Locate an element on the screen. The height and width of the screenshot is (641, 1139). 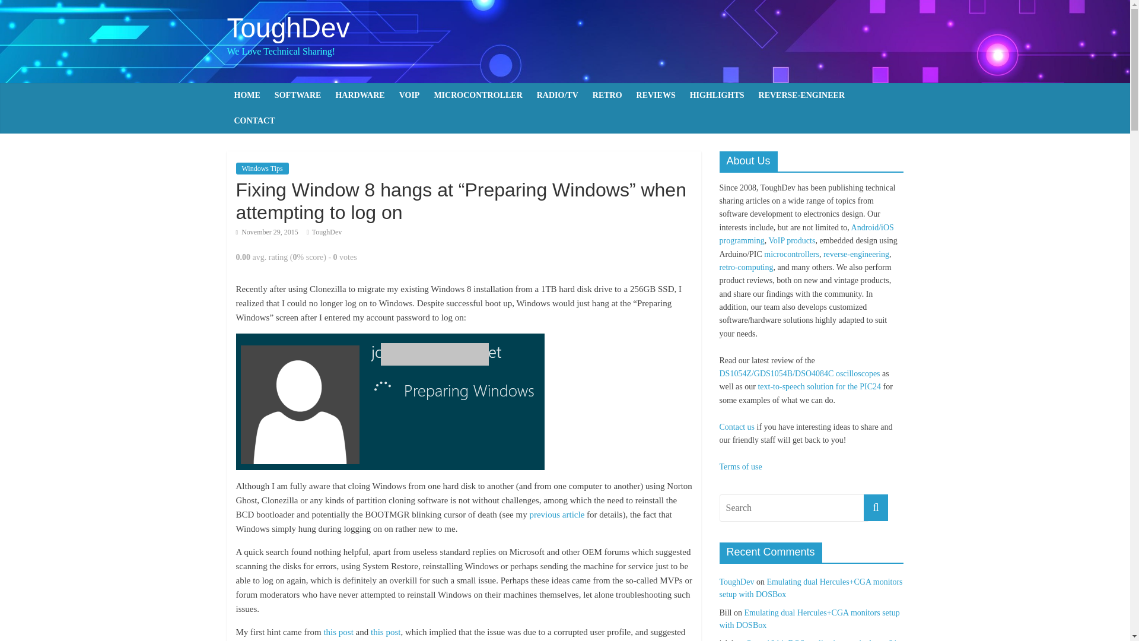
REVERSE-ENGINEER is located at coordinates (802, 96).